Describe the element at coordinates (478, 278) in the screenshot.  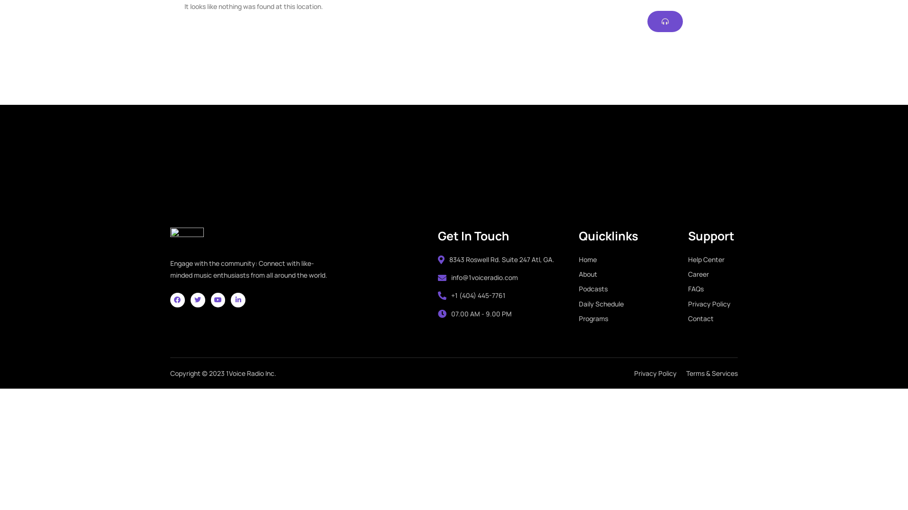
I see `info@1voiceradio.com` at that location.